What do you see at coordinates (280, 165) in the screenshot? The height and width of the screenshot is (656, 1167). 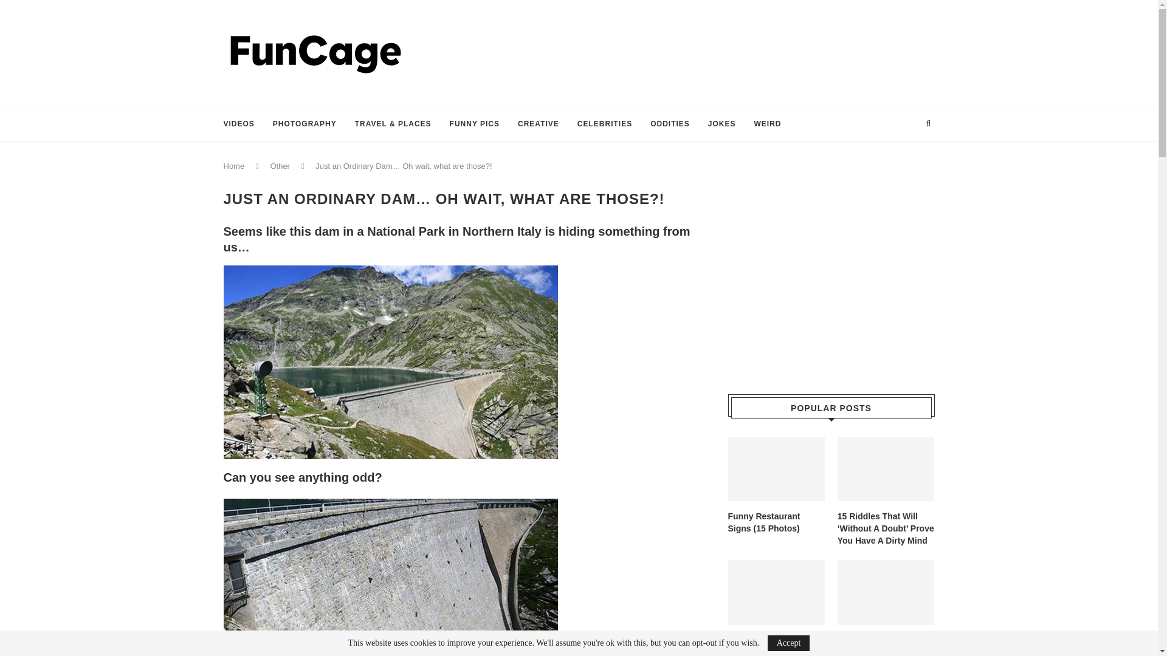 I see `Other` at bounding box center [280, 165].